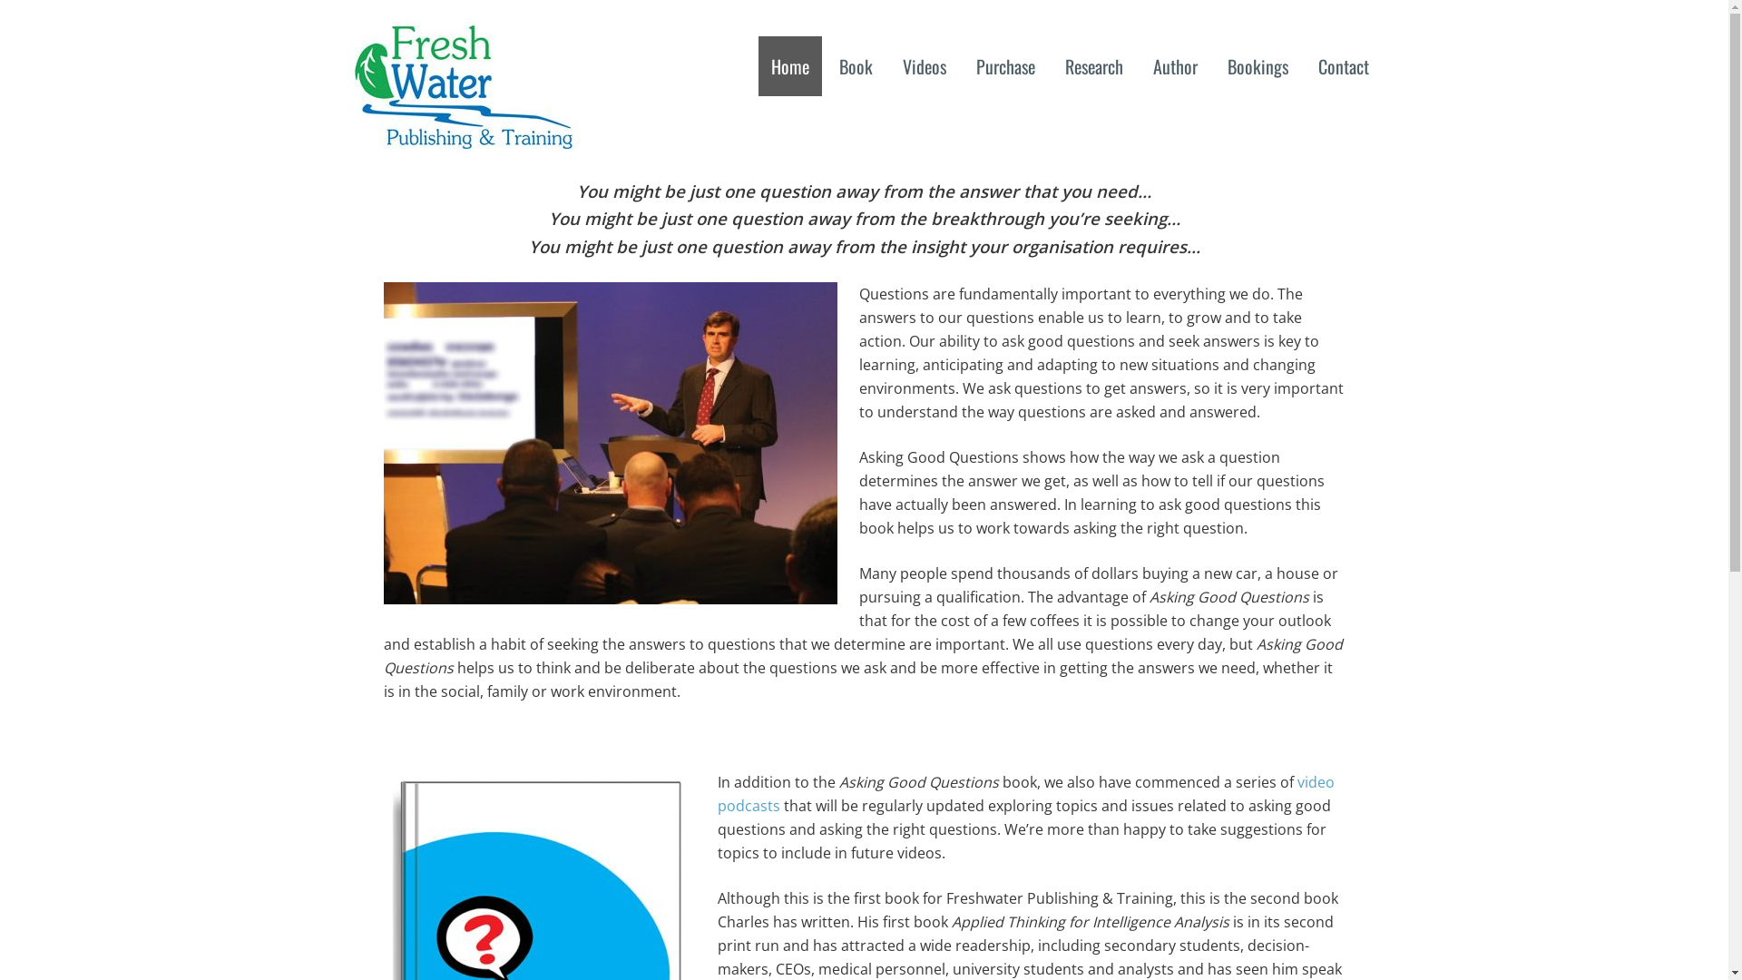 This screenshot has width=1742, height=980. Describe the element at coordinates (1343, 66) in the screenshot. I see `Contact` at that location.